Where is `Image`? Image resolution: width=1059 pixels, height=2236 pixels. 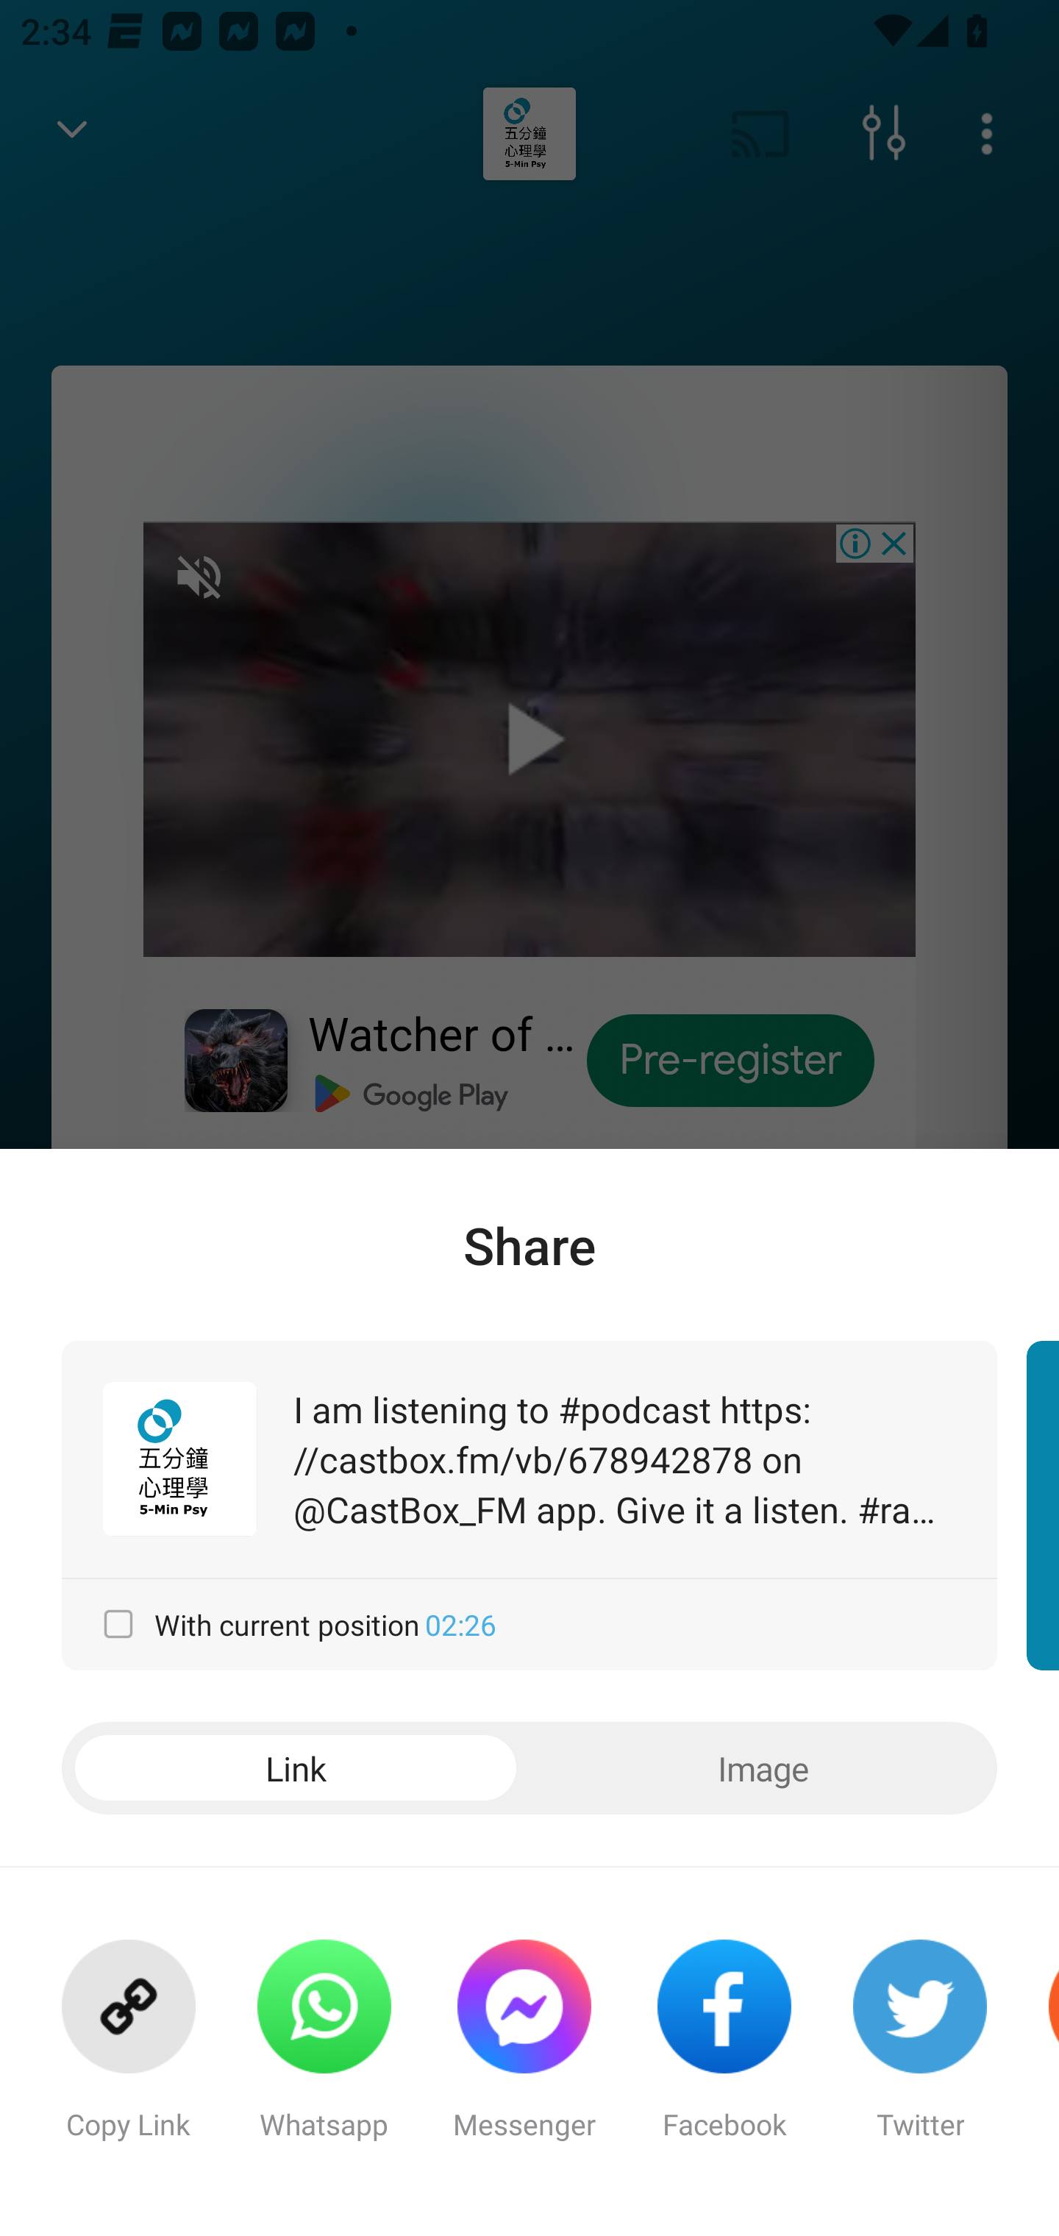 Image is located at coordinates (763, 1768).